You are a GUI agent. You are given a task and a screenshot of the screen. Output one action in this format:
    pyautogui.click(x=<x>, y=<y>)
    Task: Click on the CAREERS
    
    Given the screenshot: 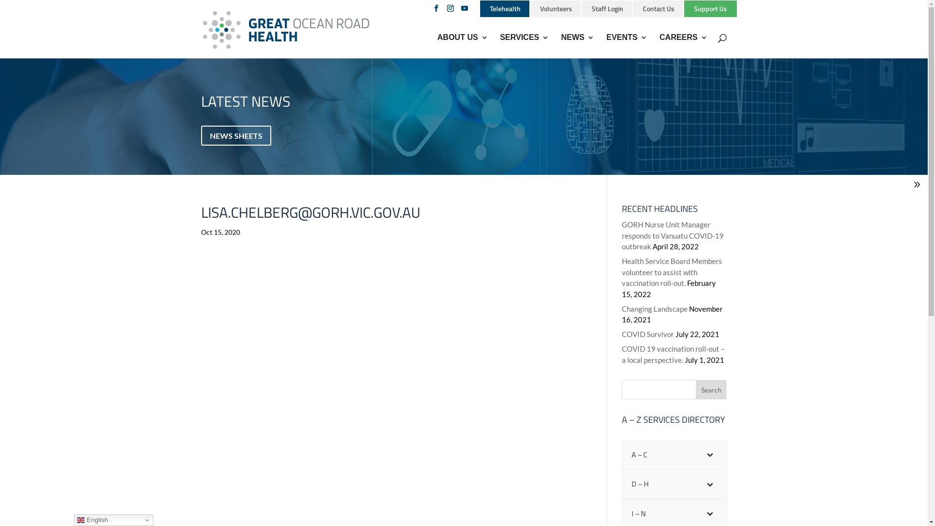 What is the action you would take?
    pyautogui.click(x=683, y=46)
    